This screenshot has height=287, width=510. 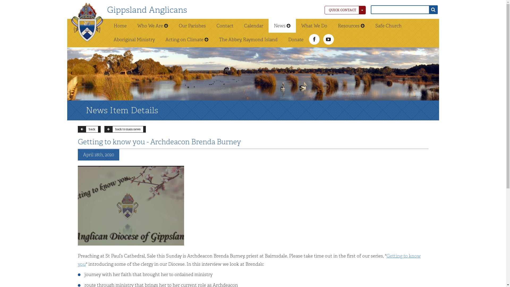 What do you see at coordinates (187, 40) in the screenshot?
I see `Acting on Climate` at bounding box center [187, 40].